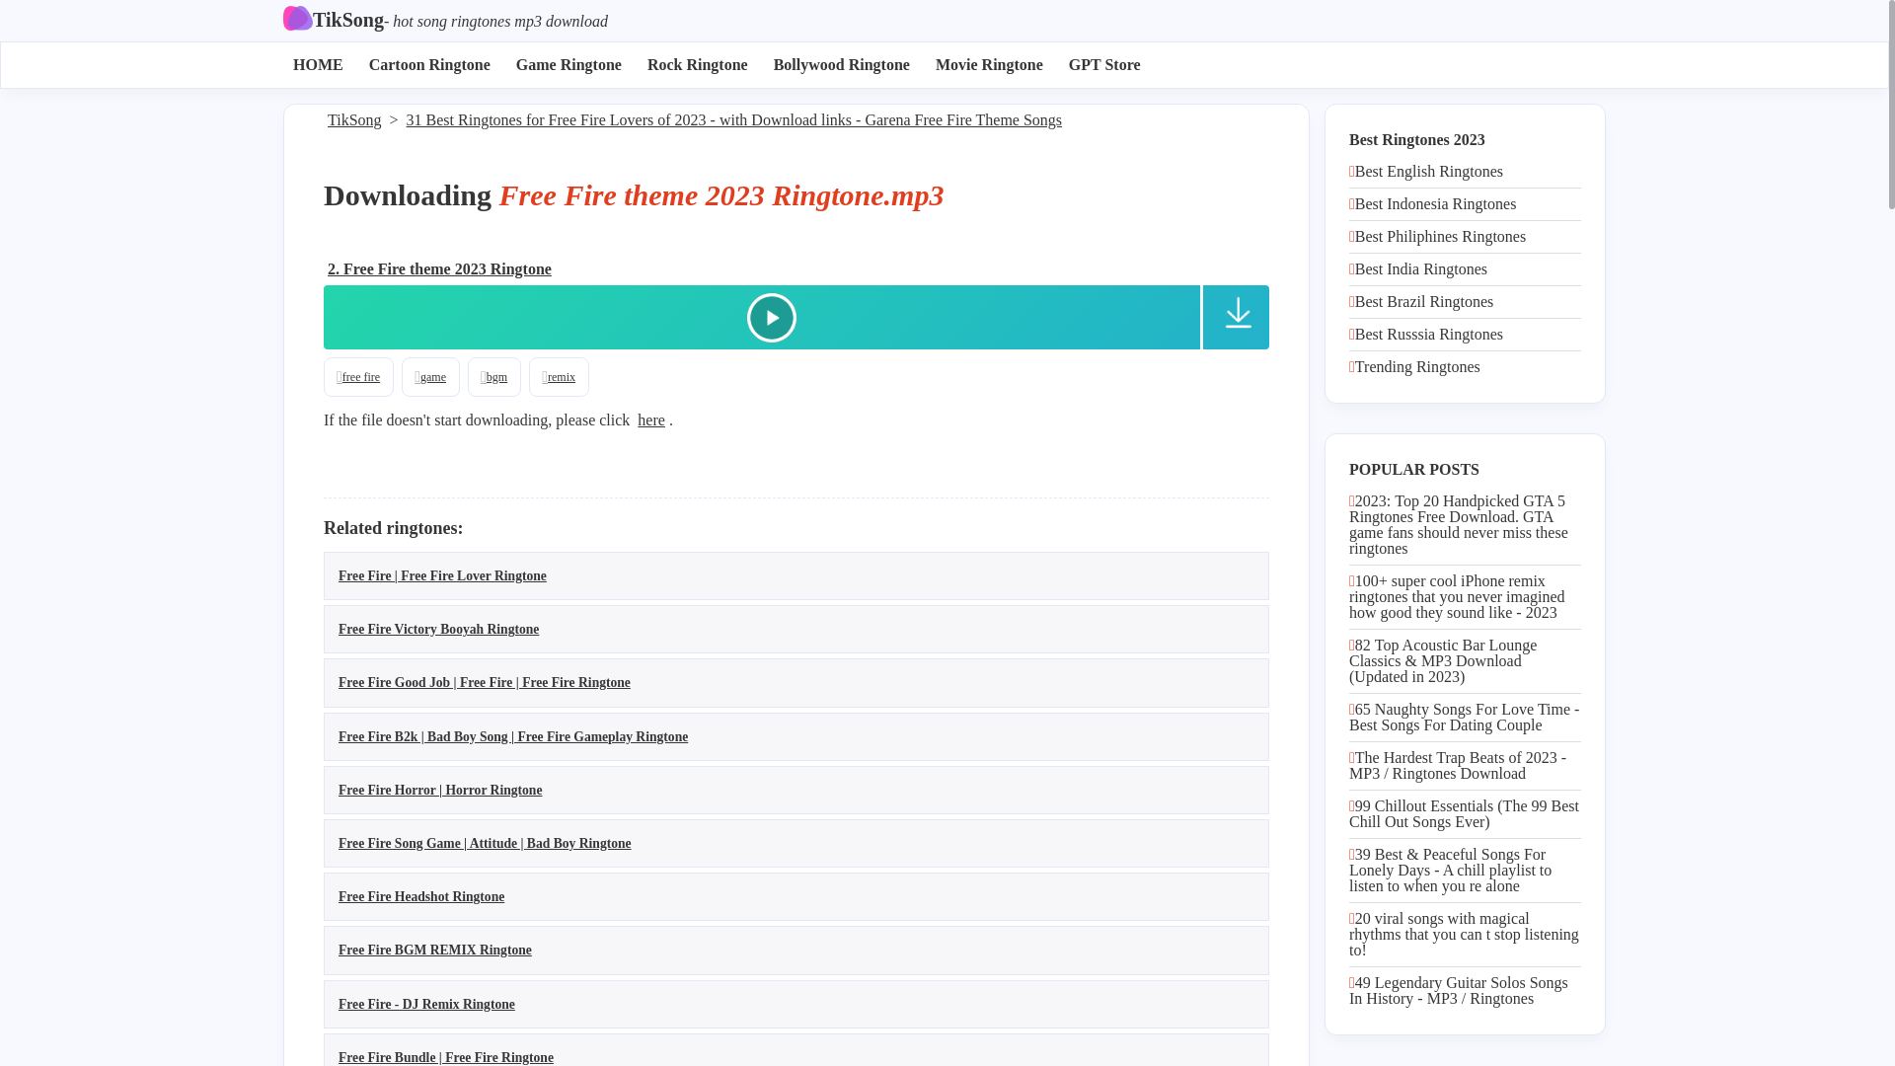  Describe the element at coordinates (559, 378) in the screenshot. I see `remix` at that location.